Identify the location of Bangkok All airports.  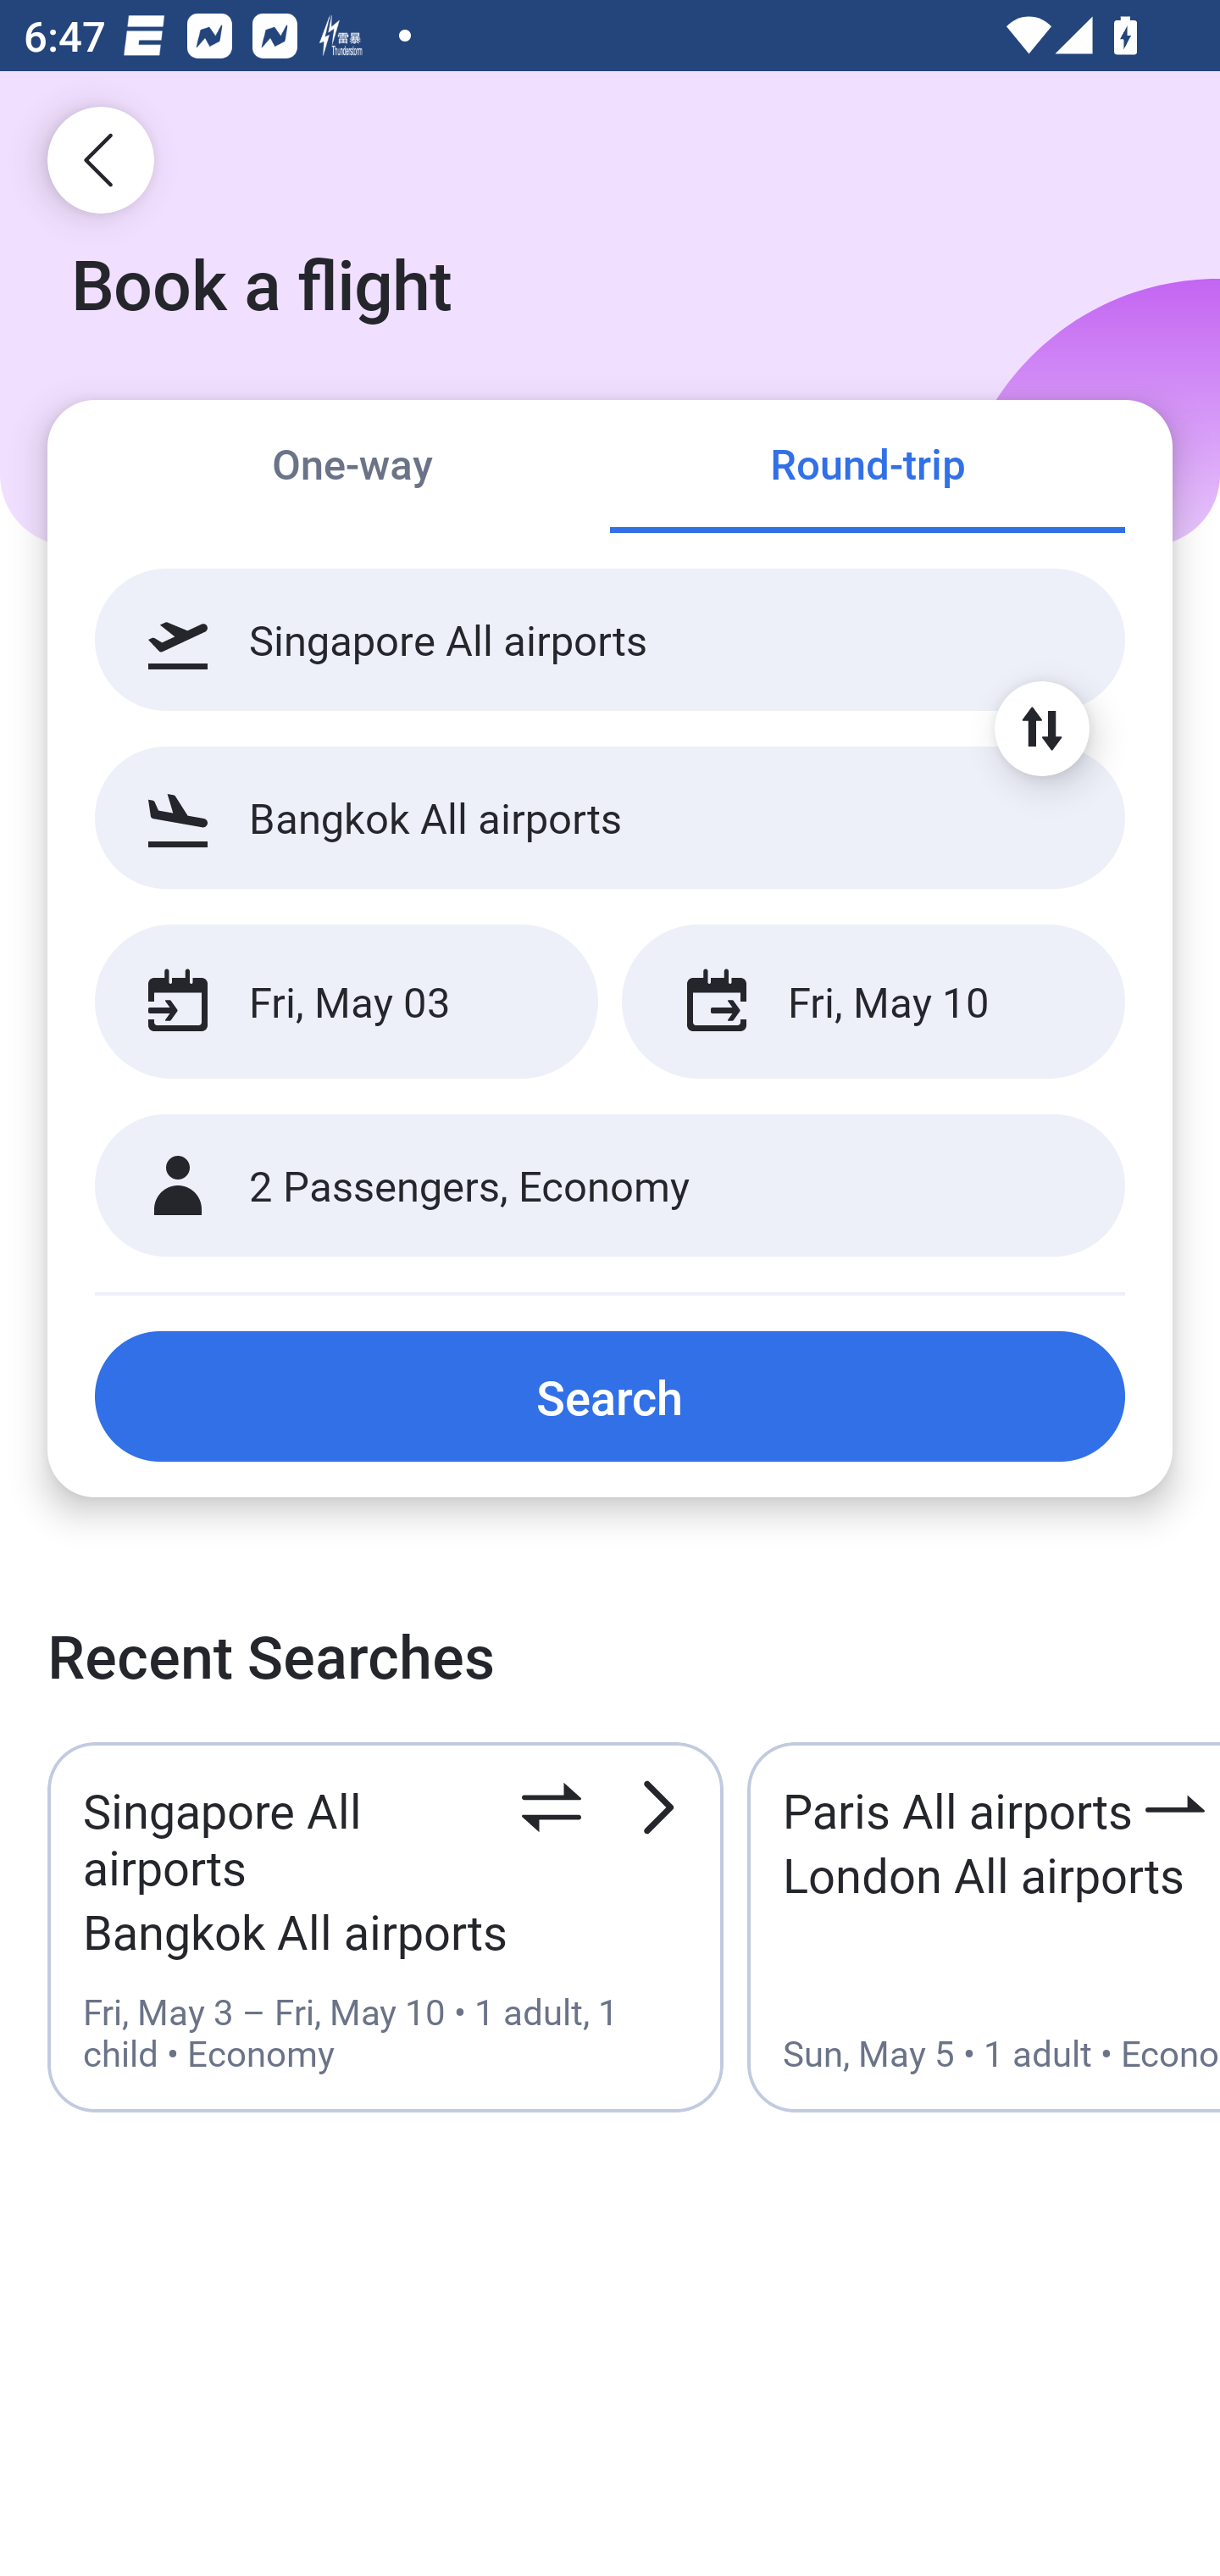
(610, 817).